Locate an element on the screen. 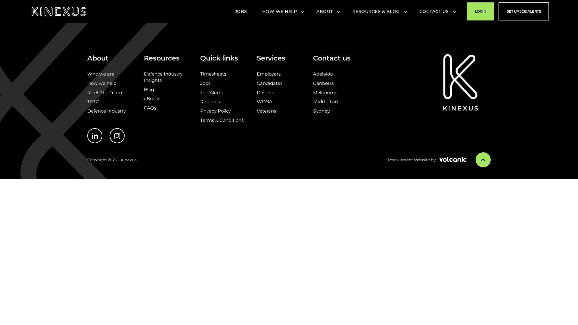 This screenshot has height=325, width=578. Referrals is located at coordinates (210, 102).